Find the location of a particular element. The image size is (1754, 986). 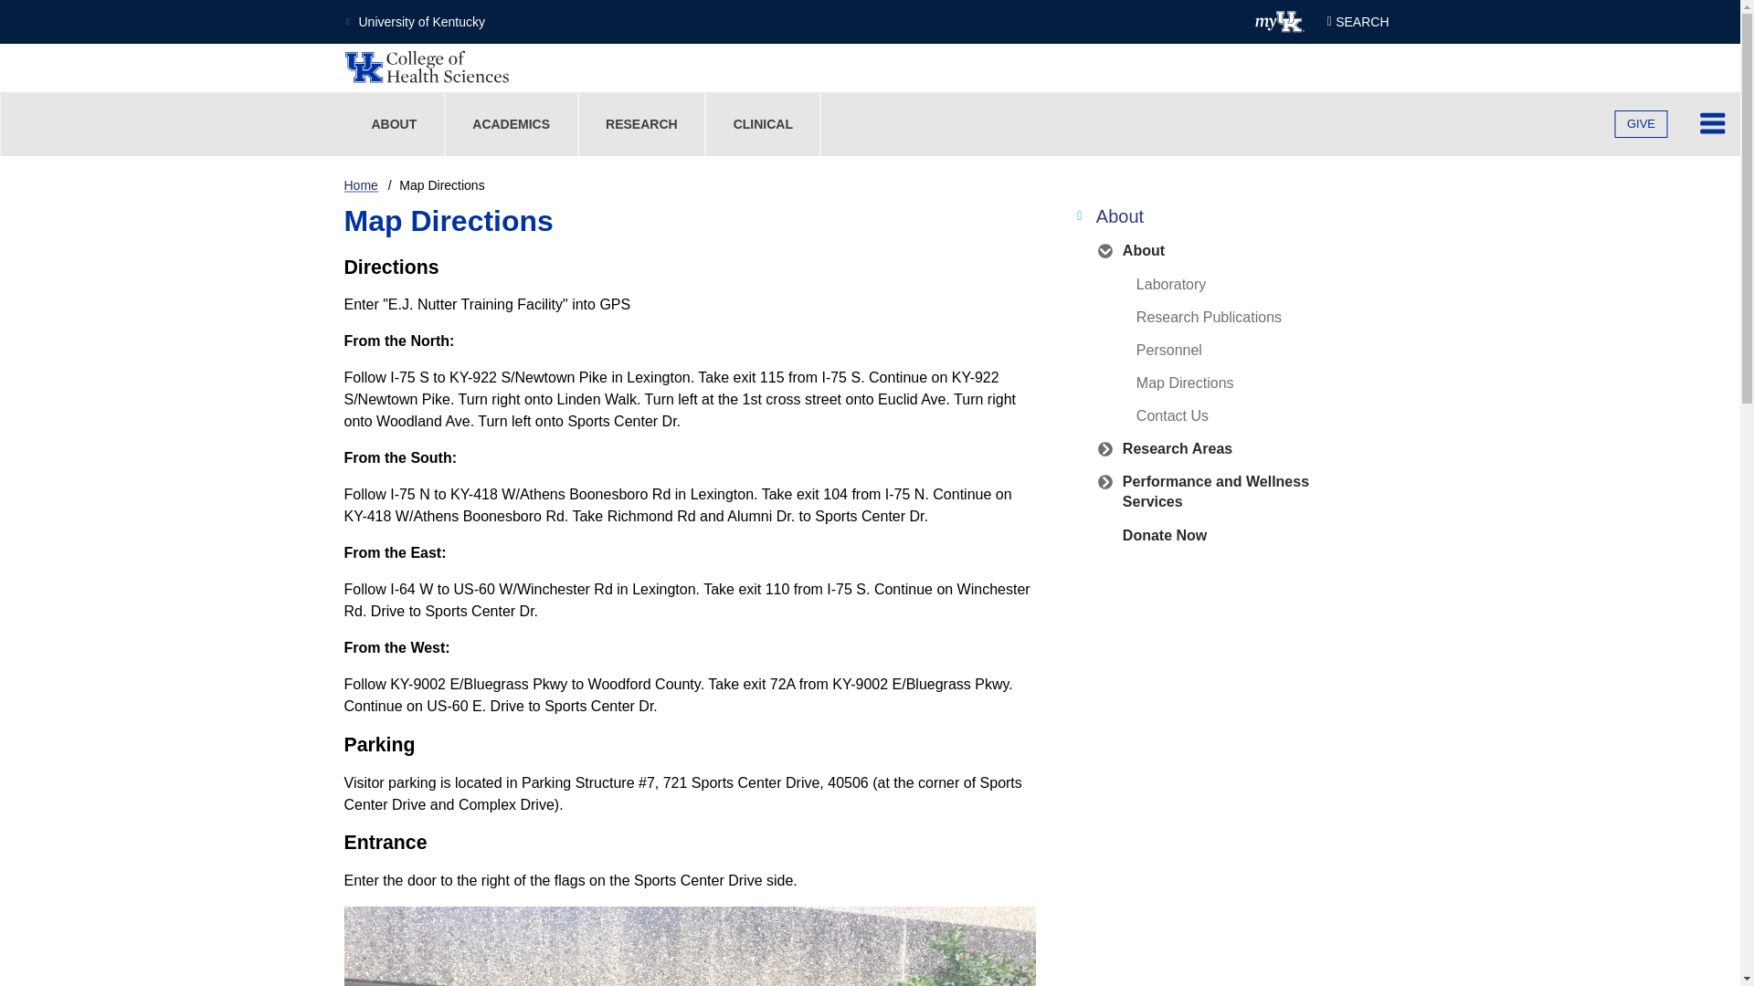

ACADEMICS is located at coordinates (511, 124).